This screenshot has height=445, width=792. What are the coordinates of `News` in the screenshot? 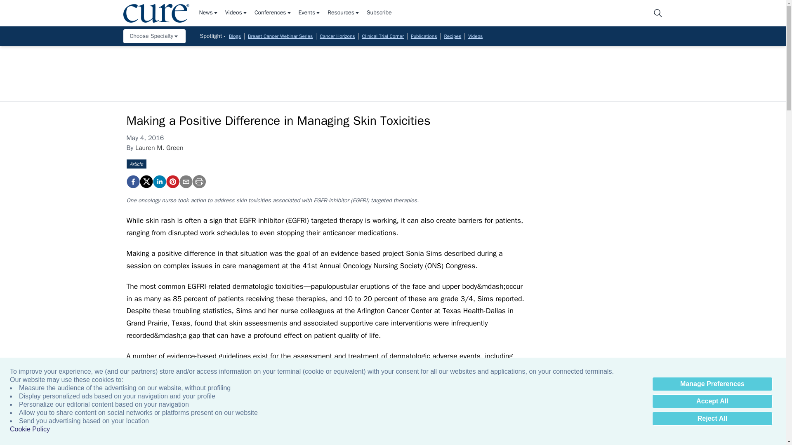 It's located at (208, 13).